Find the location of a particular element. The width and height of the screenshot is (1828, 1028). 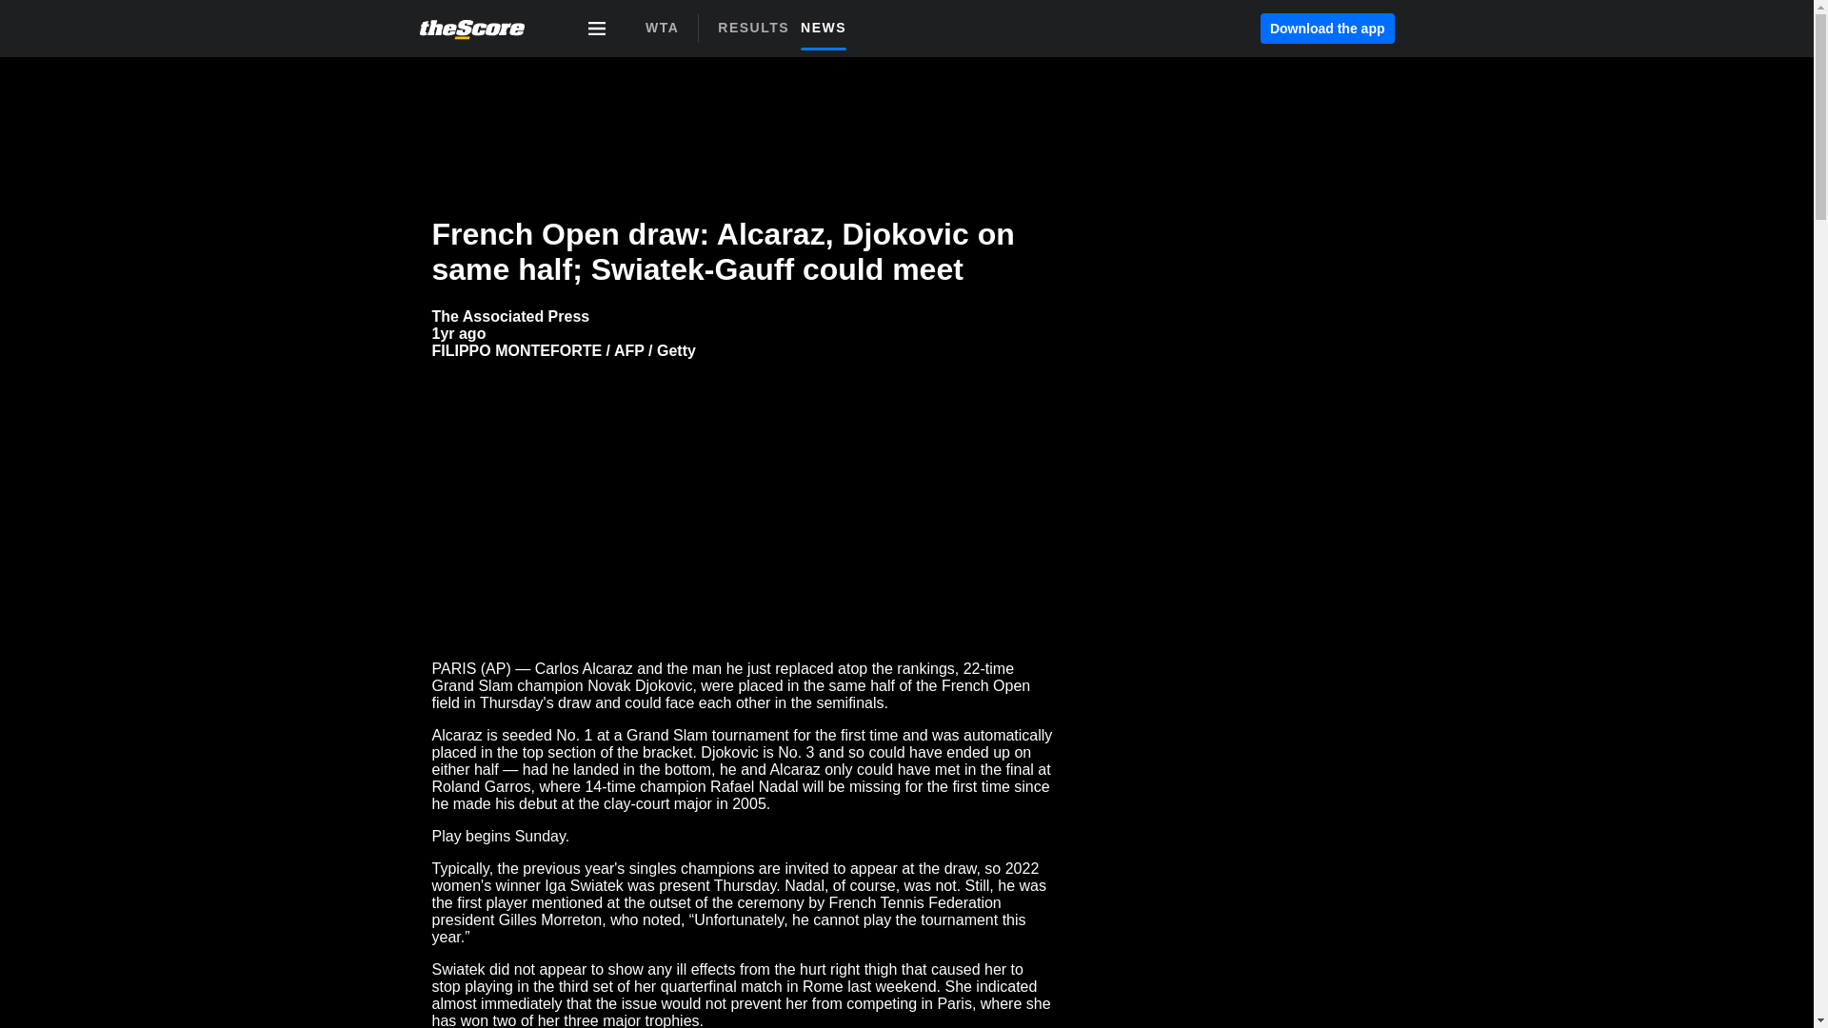

2023-05-25T13:38:08.000Z is located at coordinates (787, 33).